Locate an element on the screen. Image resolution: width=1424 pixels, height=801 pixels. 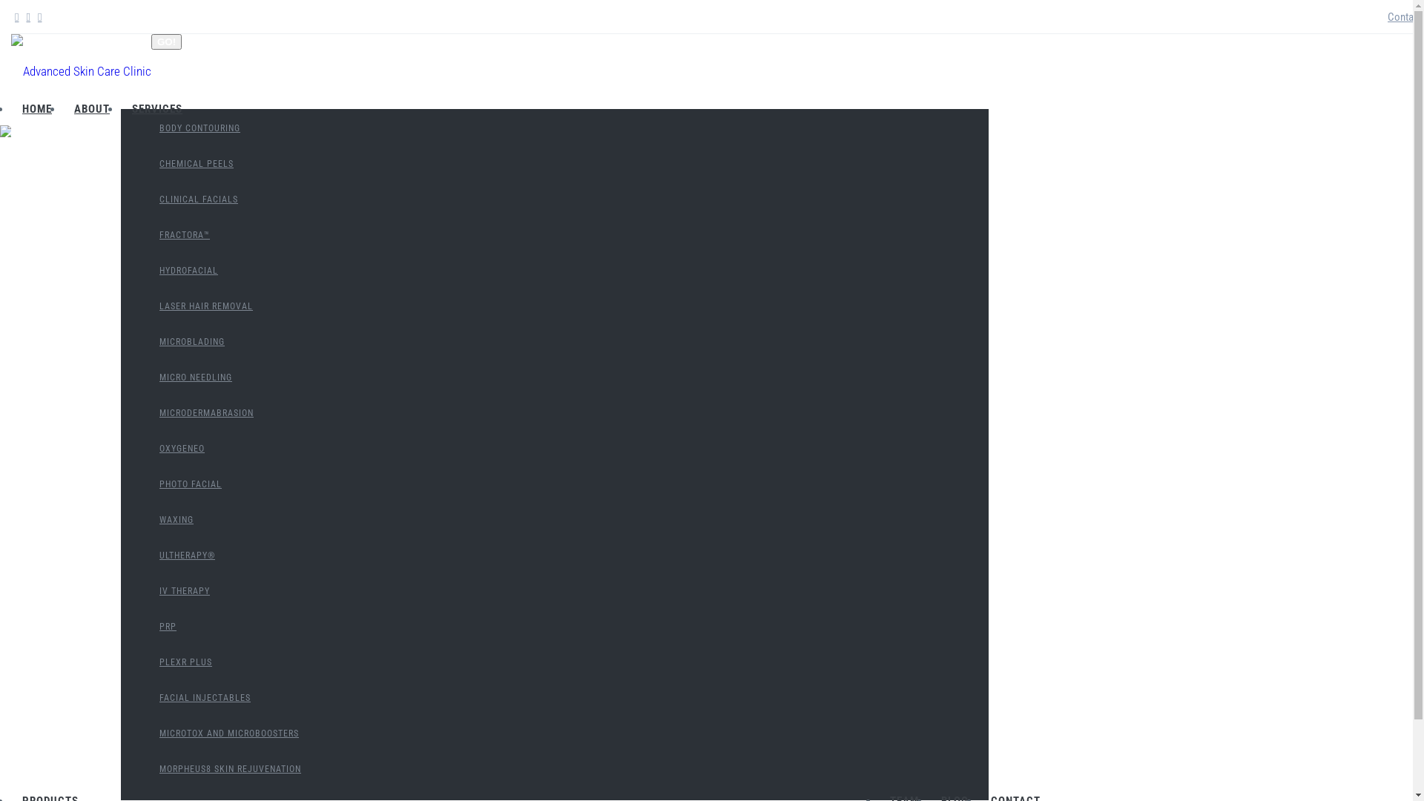
PLEXR PLUS is located at coordinates (185, 662).